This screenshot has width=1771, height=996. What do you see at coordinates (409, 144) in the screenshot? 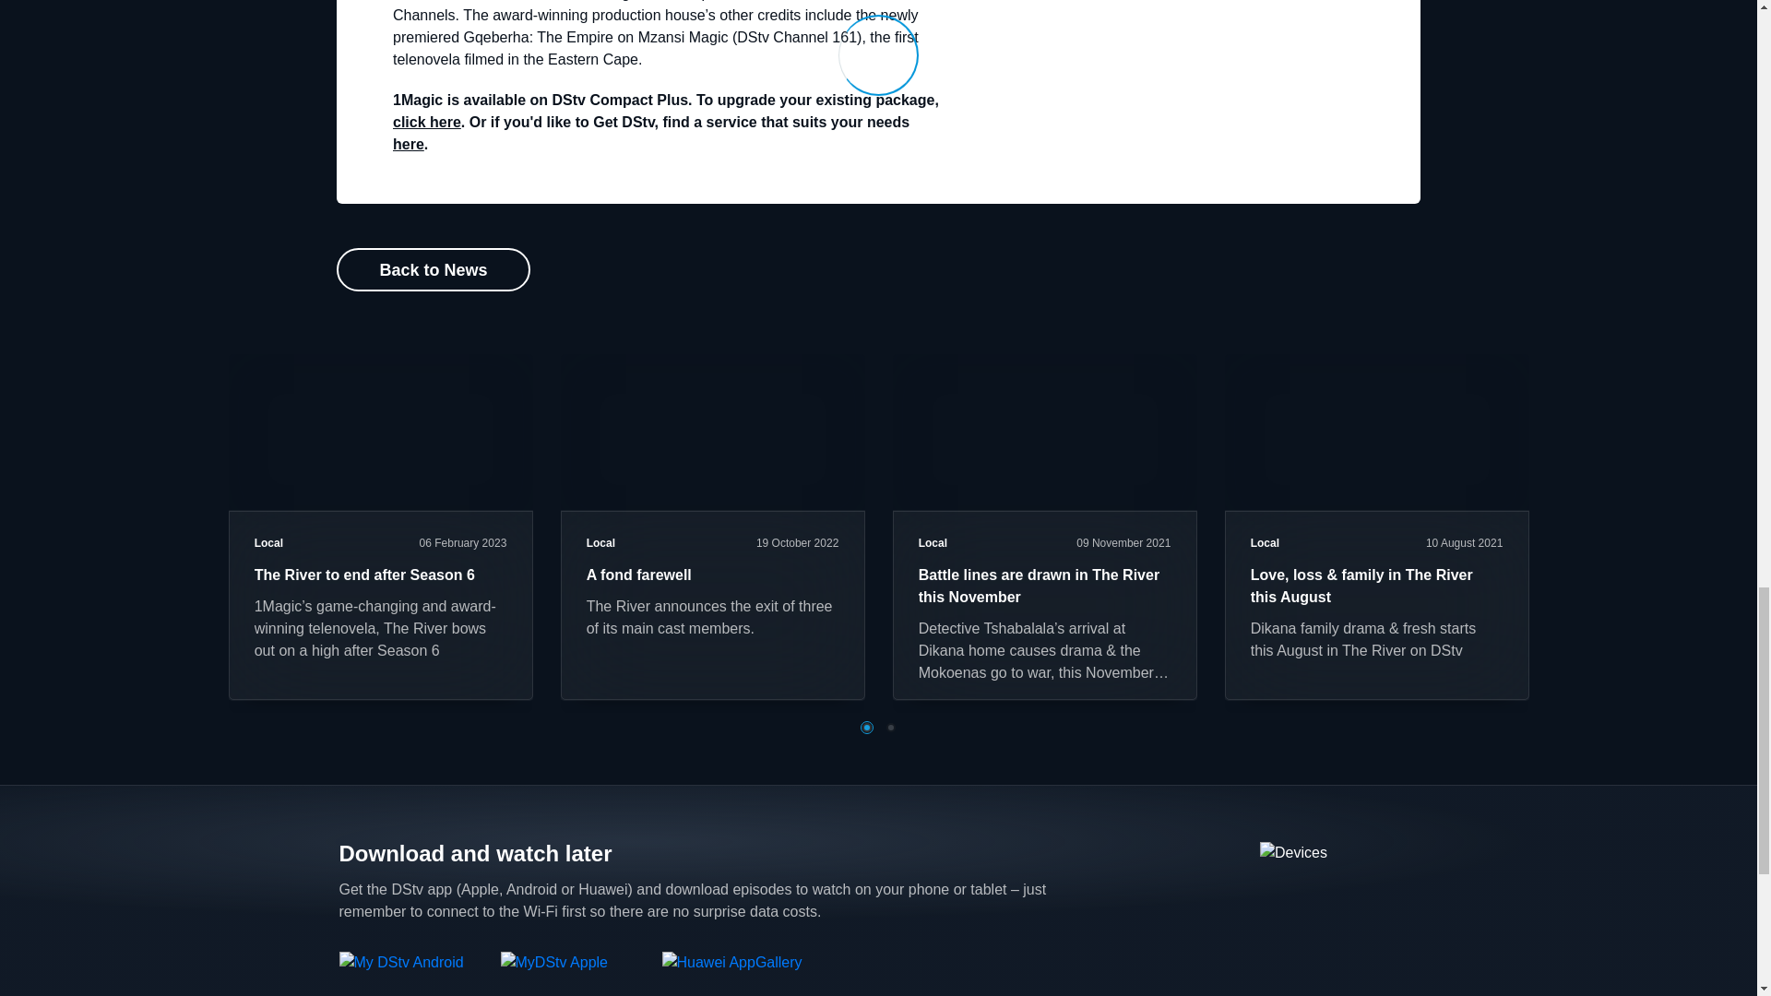
I see `here` at bounding box center [409, 144].